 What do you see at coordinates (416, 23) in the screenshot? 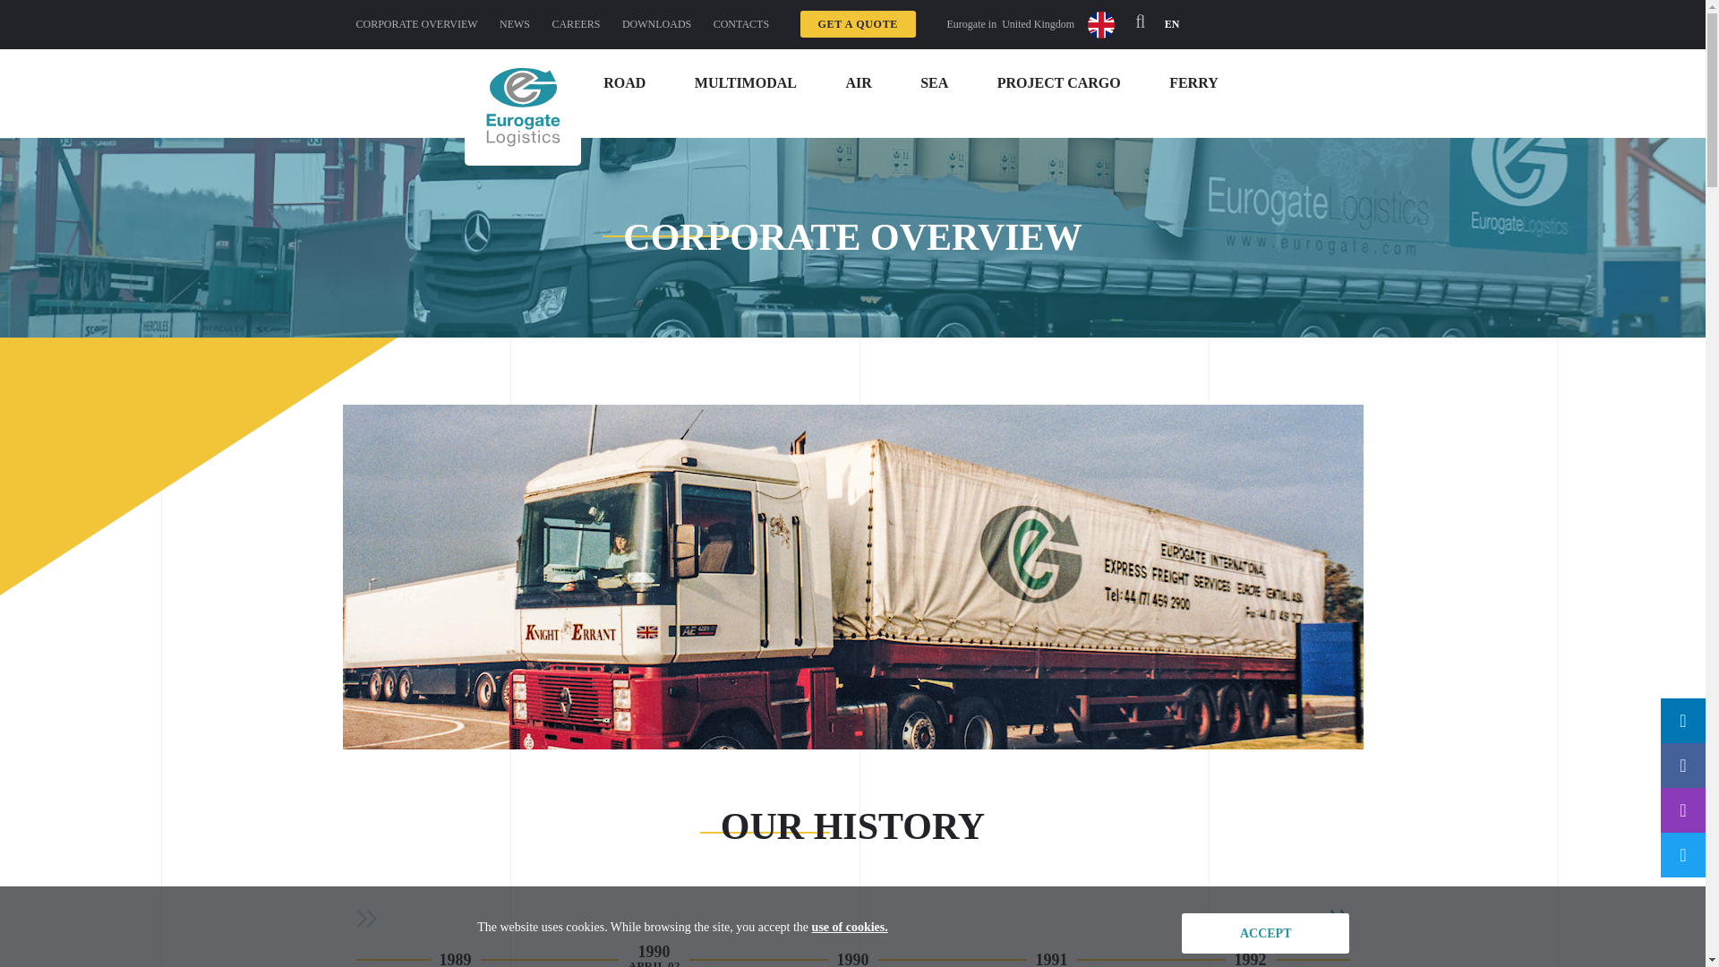
I see `CORPORATE OVERVIEW` at bounding box center [416, 23].